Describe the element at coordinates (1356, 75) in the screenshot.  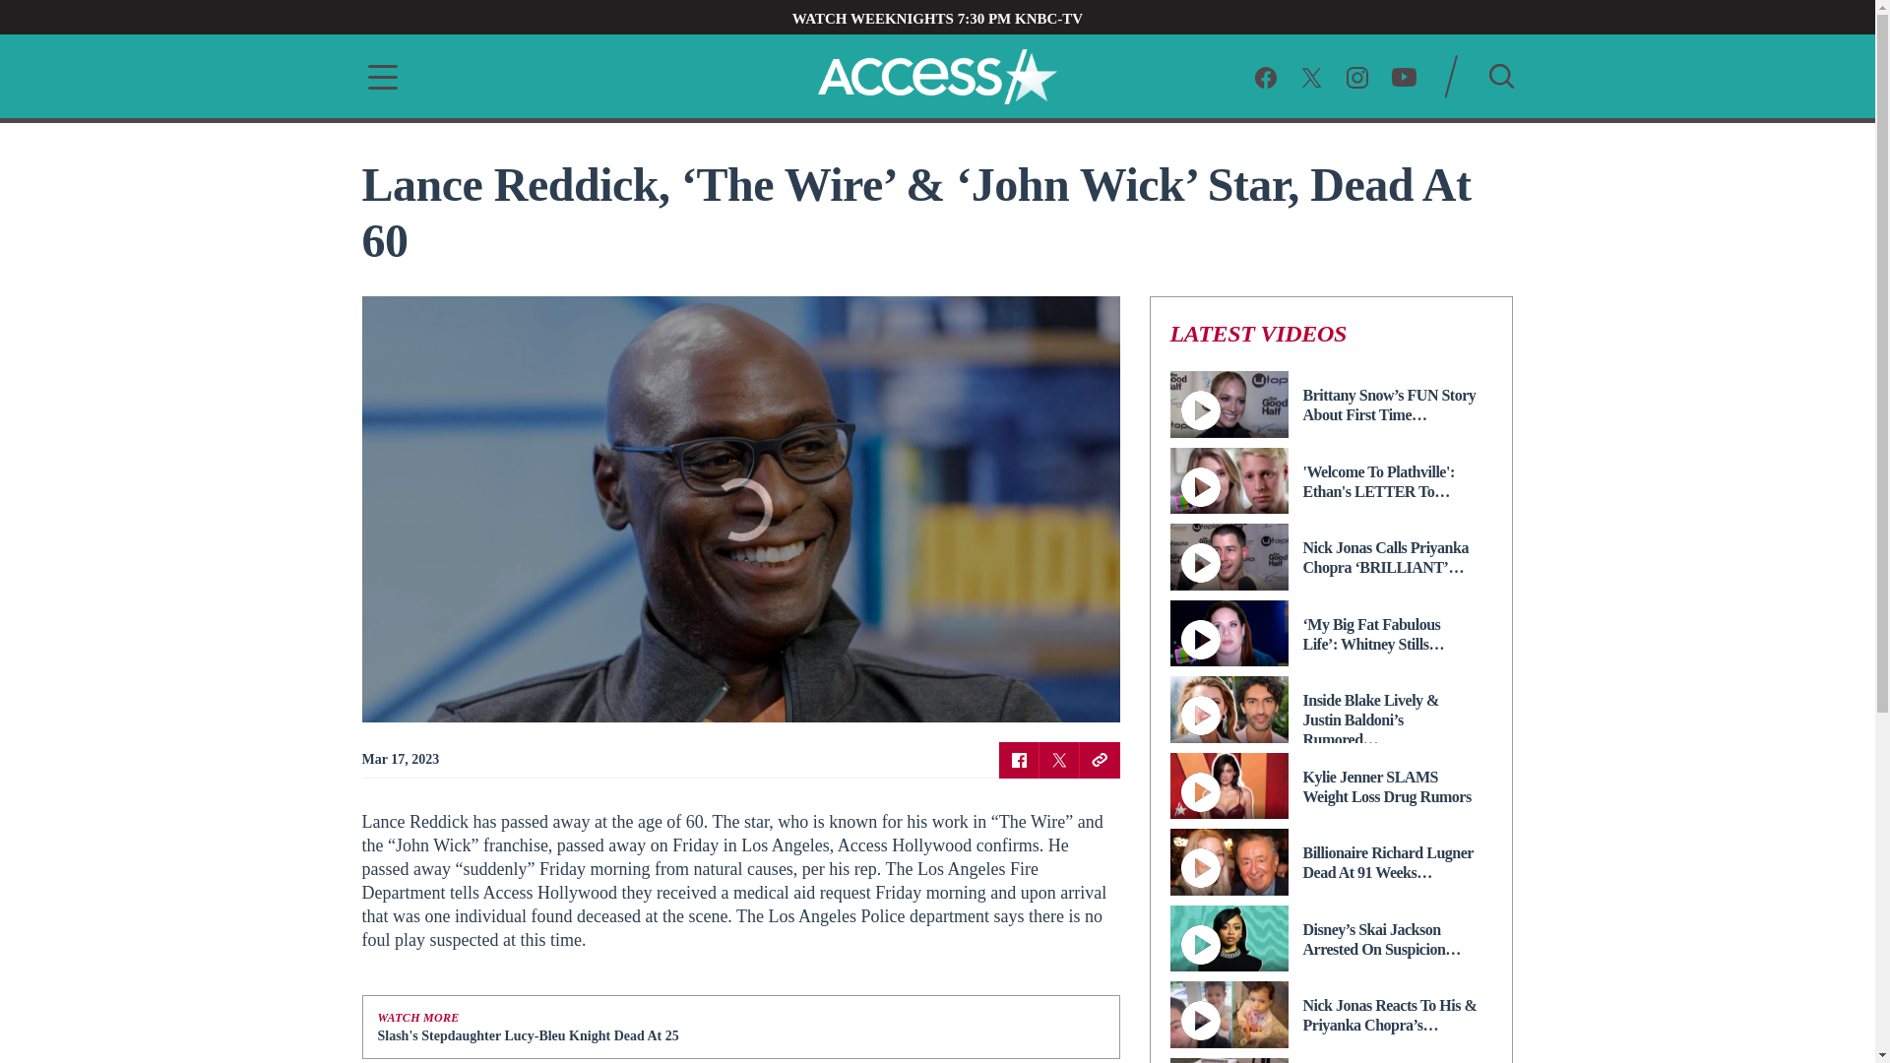
I see `Instagram` at that location.